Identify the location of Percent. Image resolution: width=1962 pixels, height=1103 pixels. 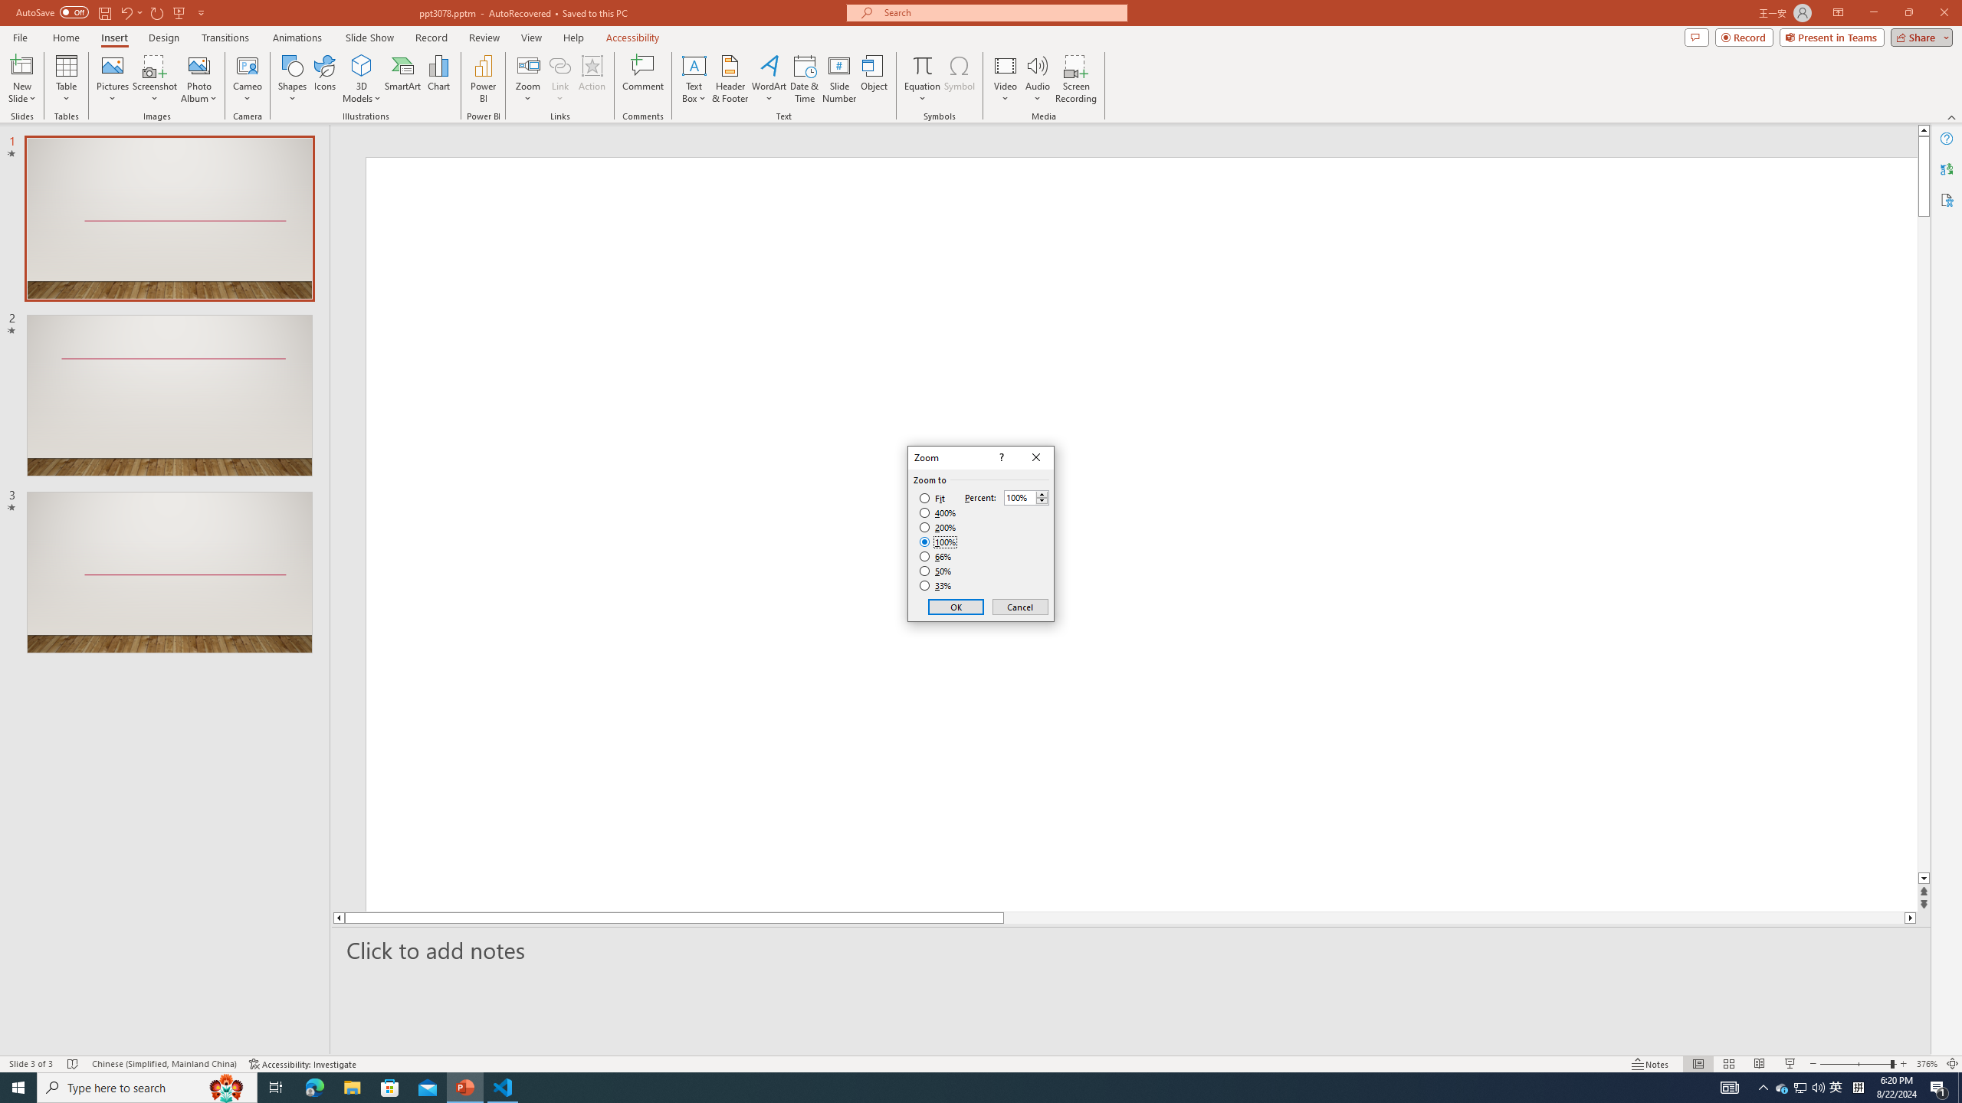
(1027, 497).